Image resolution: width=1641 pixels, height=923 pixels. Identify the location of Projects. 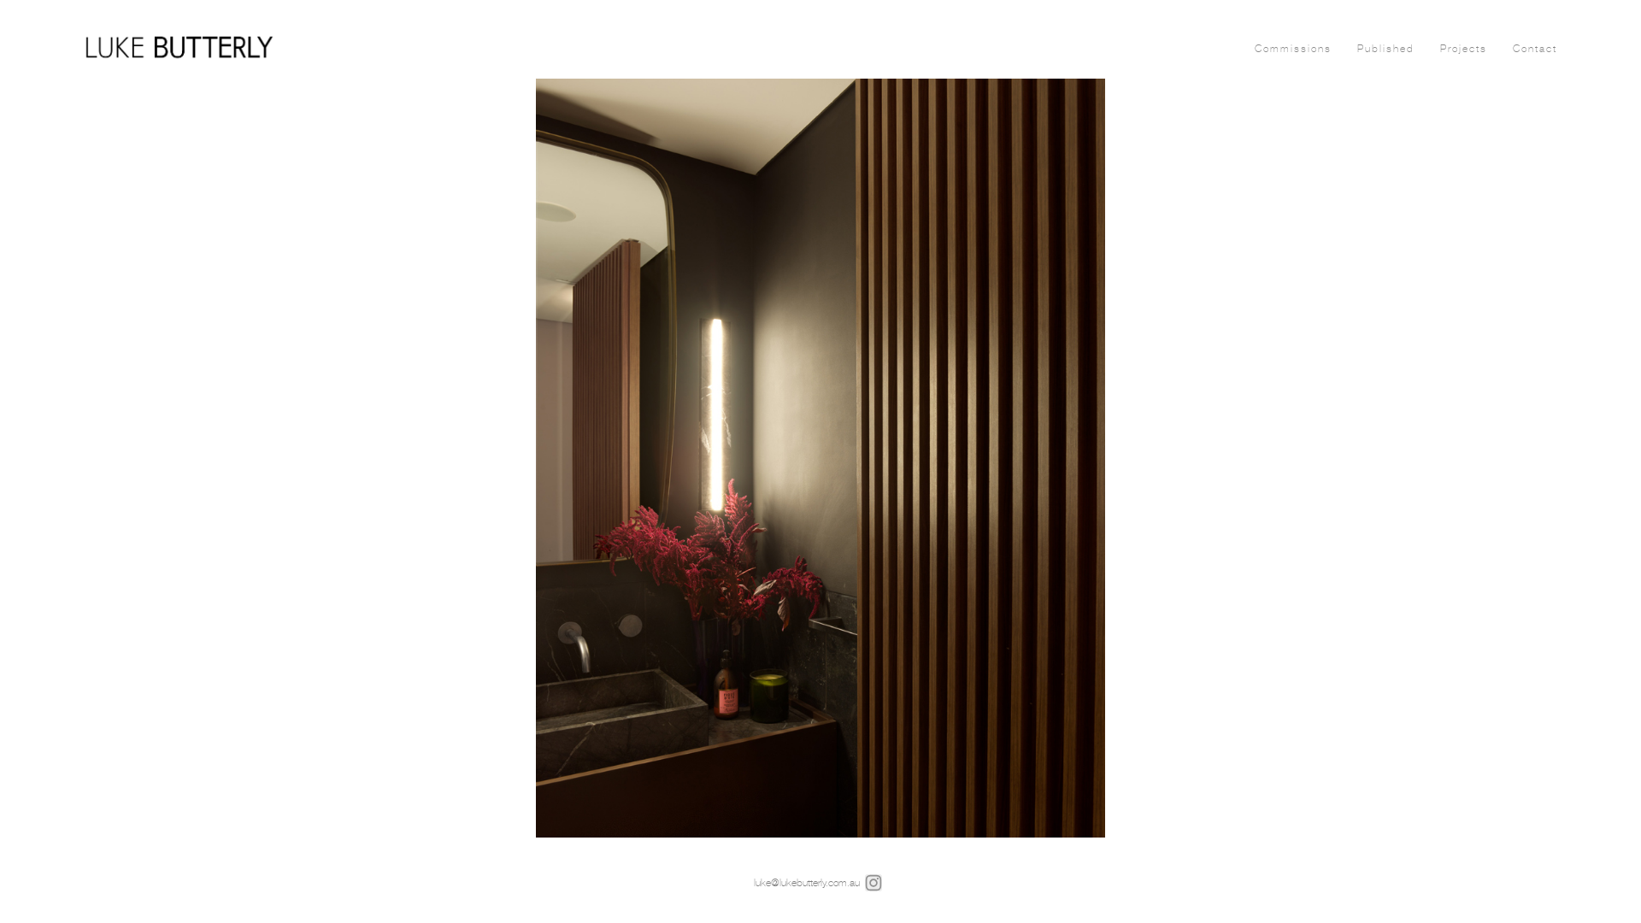
(1463, 49).